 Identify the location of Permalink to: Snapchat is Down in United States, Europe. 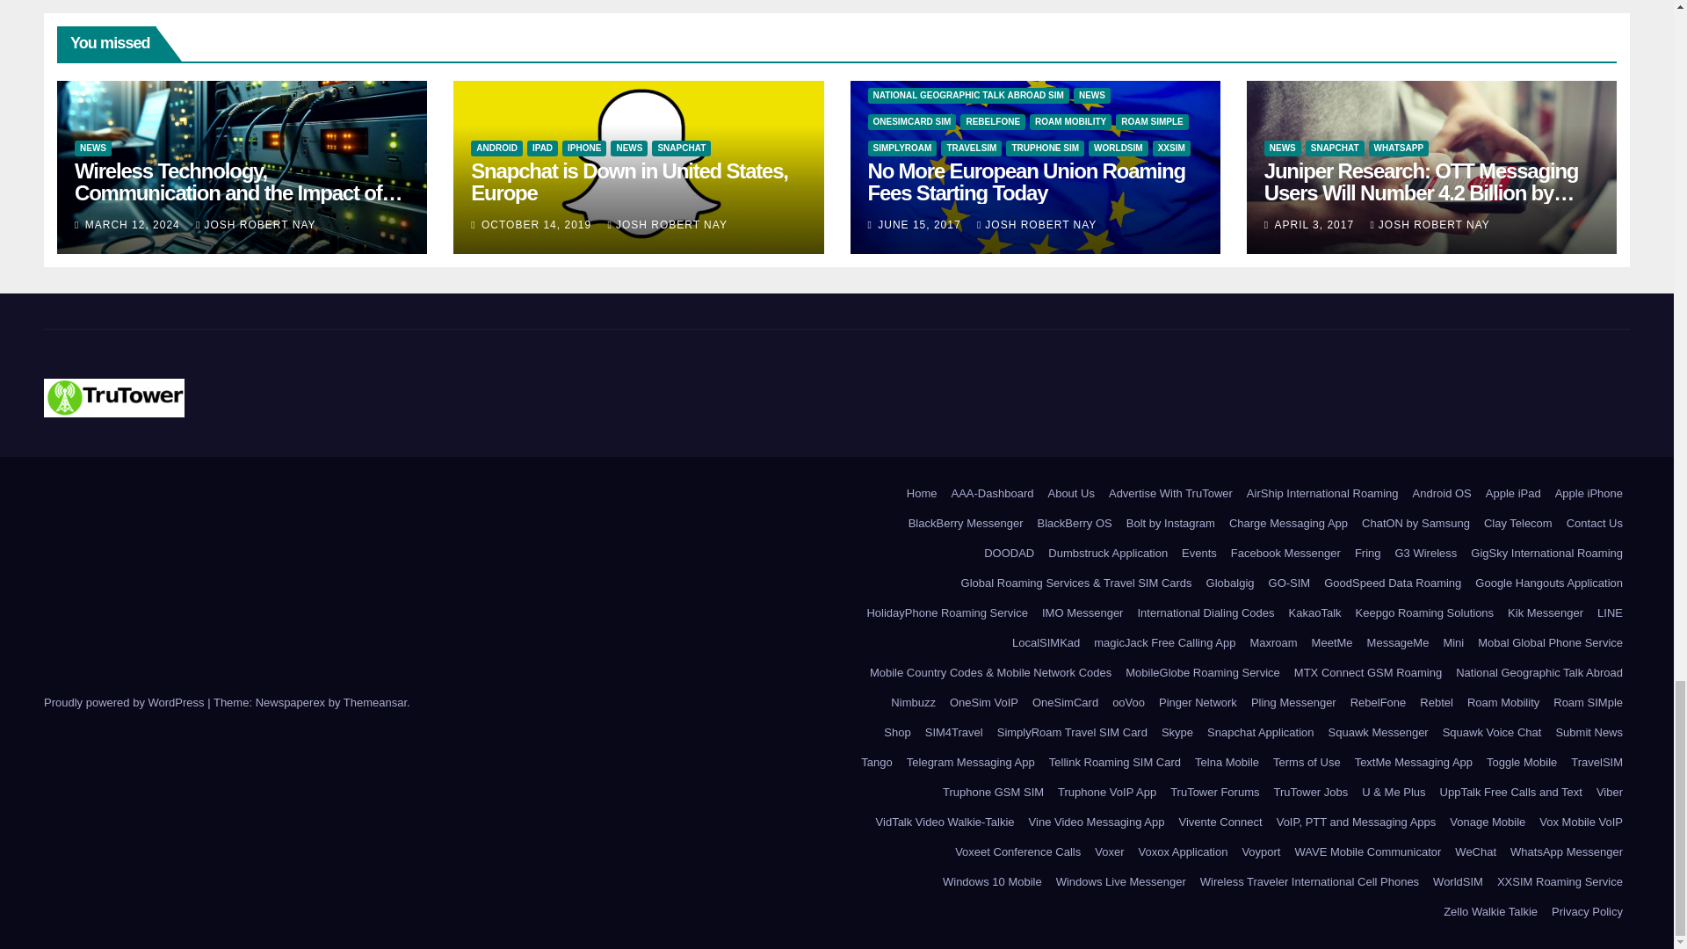
(629, 182).